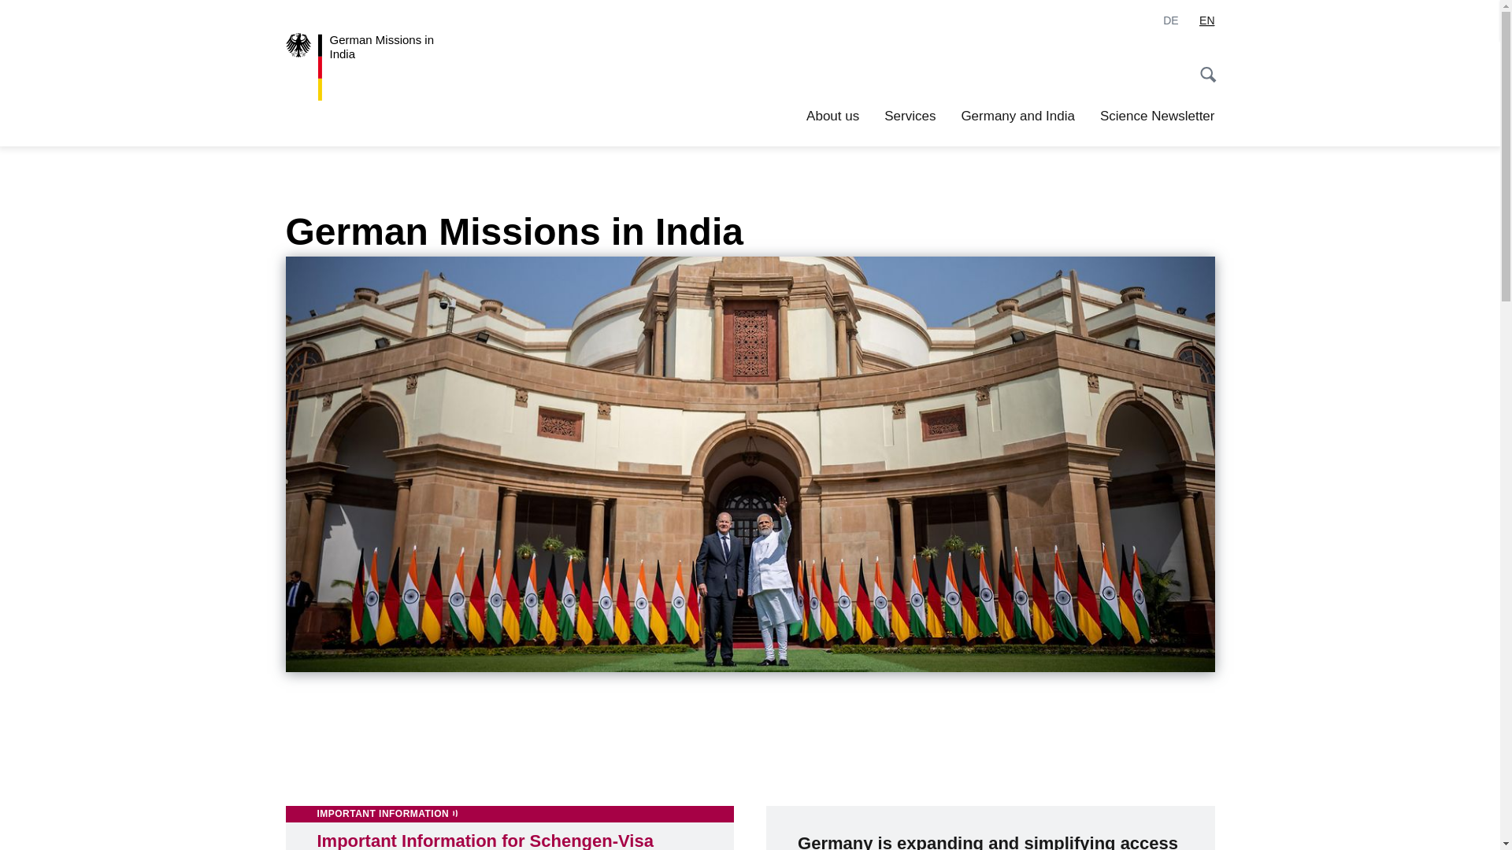  I want to click on DE, so click(1170, 20).